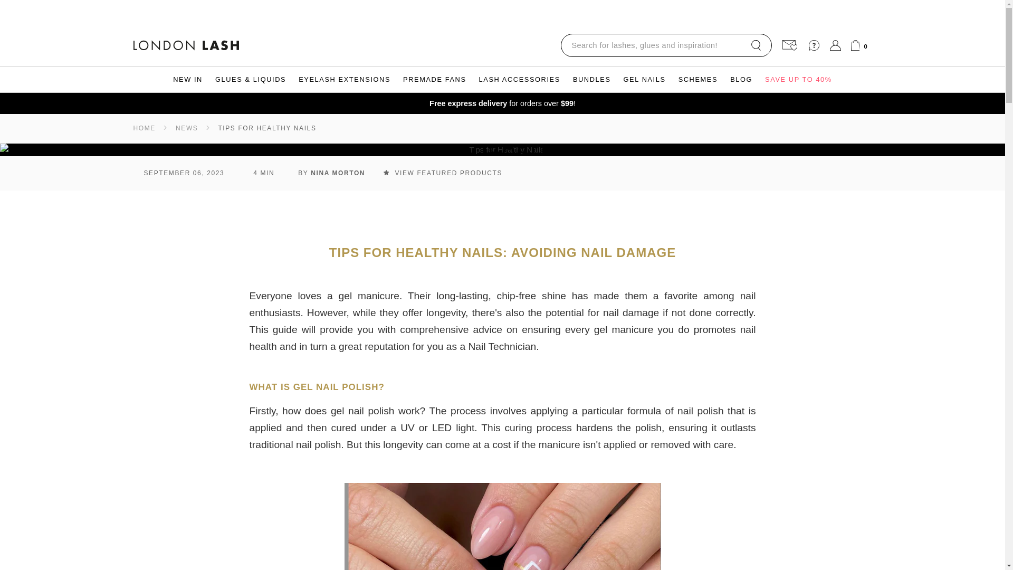 This screenshot has height=570, width=1013. I want to click on BUNDLES, so click(591, 80).